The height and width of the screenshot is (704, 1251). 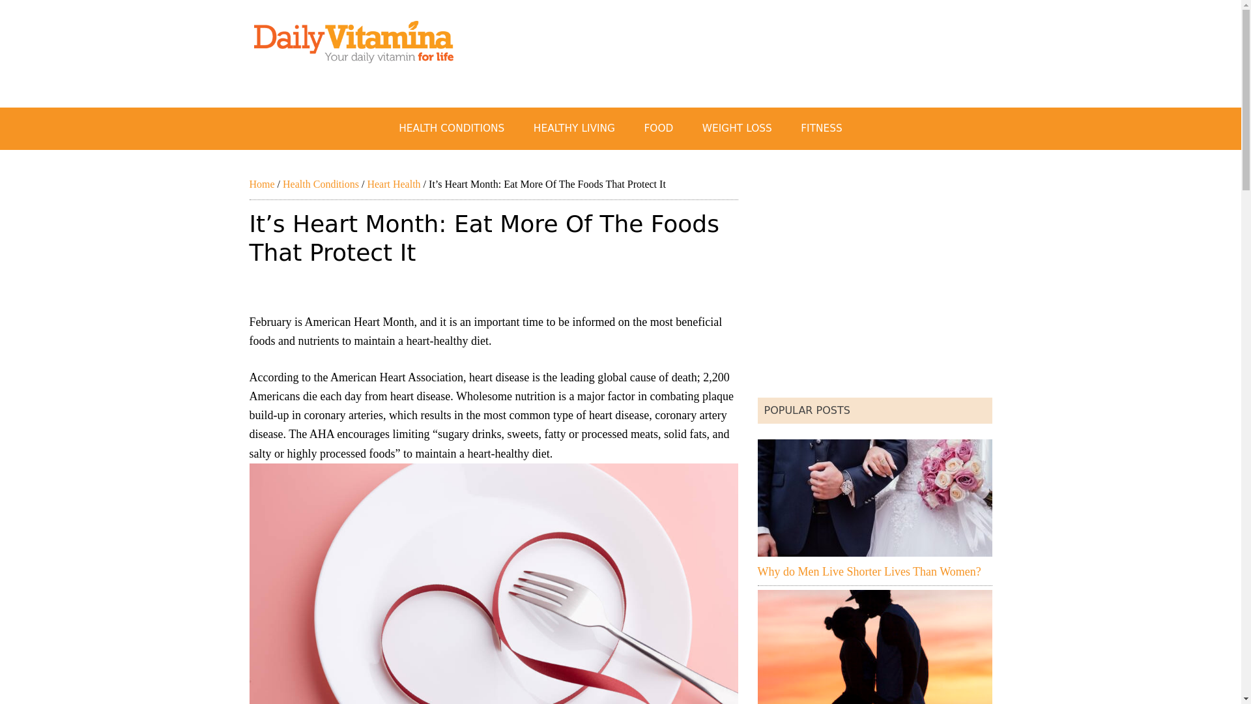 I want to click on HEALTH CONDITIONS, so click(x=451, y=129).